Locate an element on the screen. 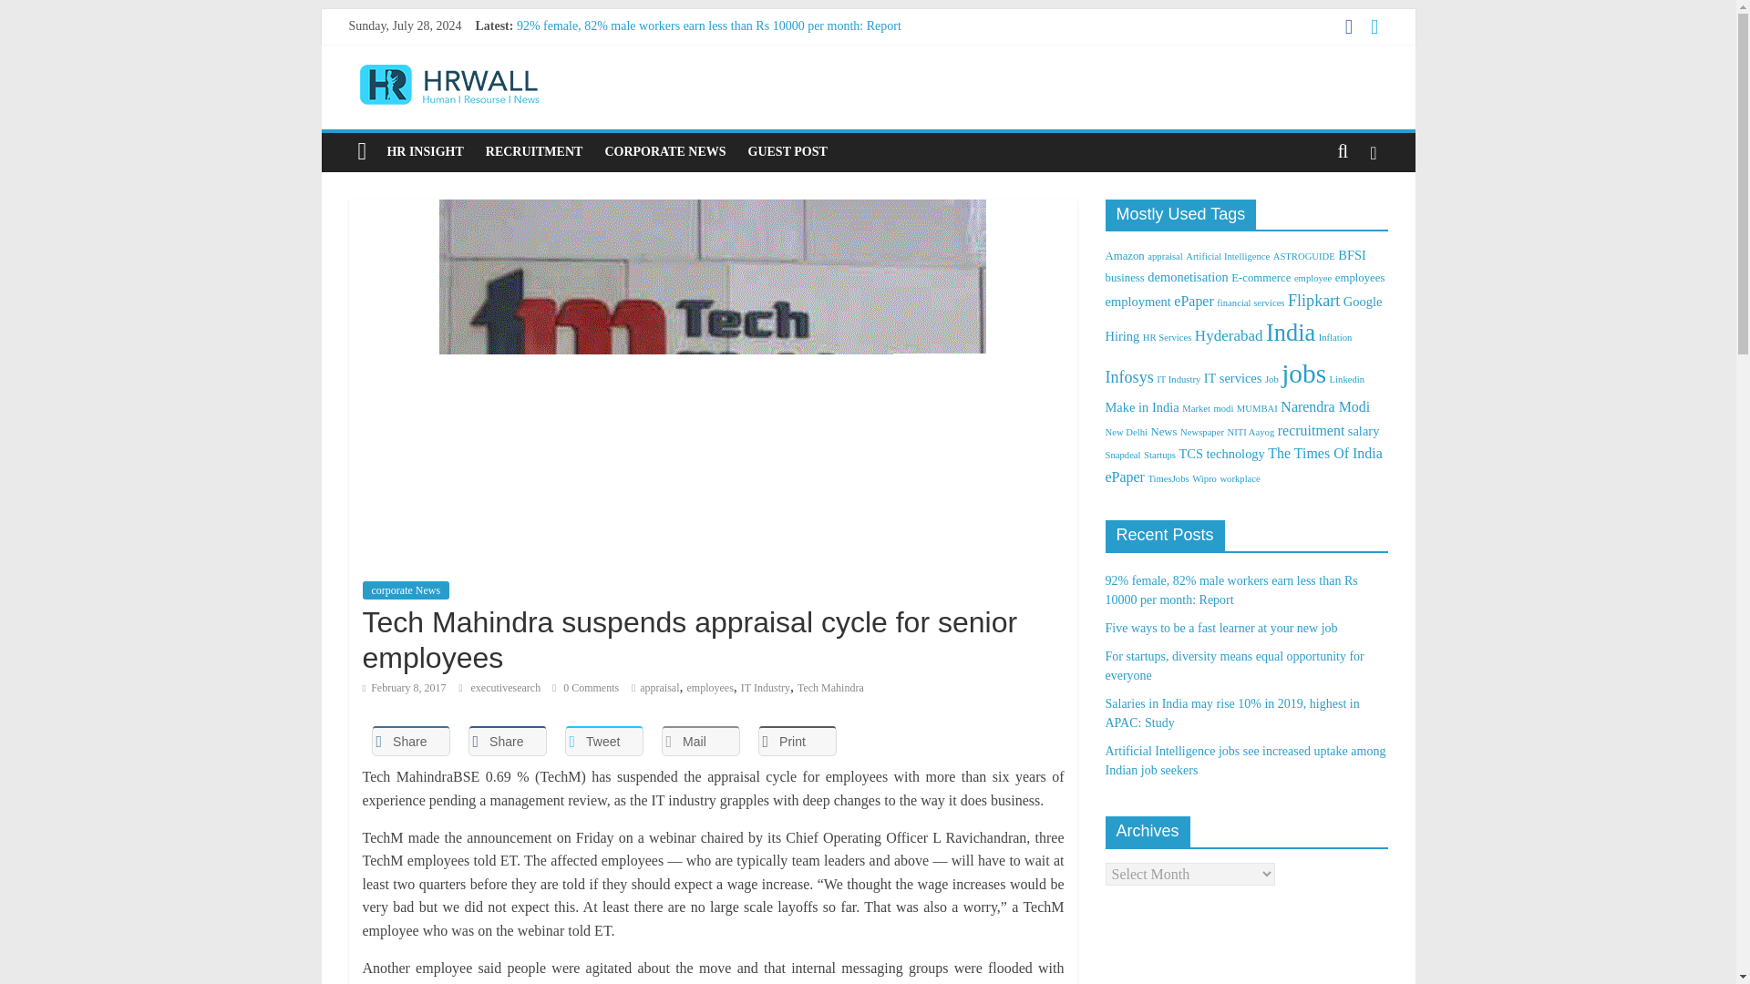 The height and width of the screenshot is (984, 1750). IT Industry is located at coordinates (766, 688).